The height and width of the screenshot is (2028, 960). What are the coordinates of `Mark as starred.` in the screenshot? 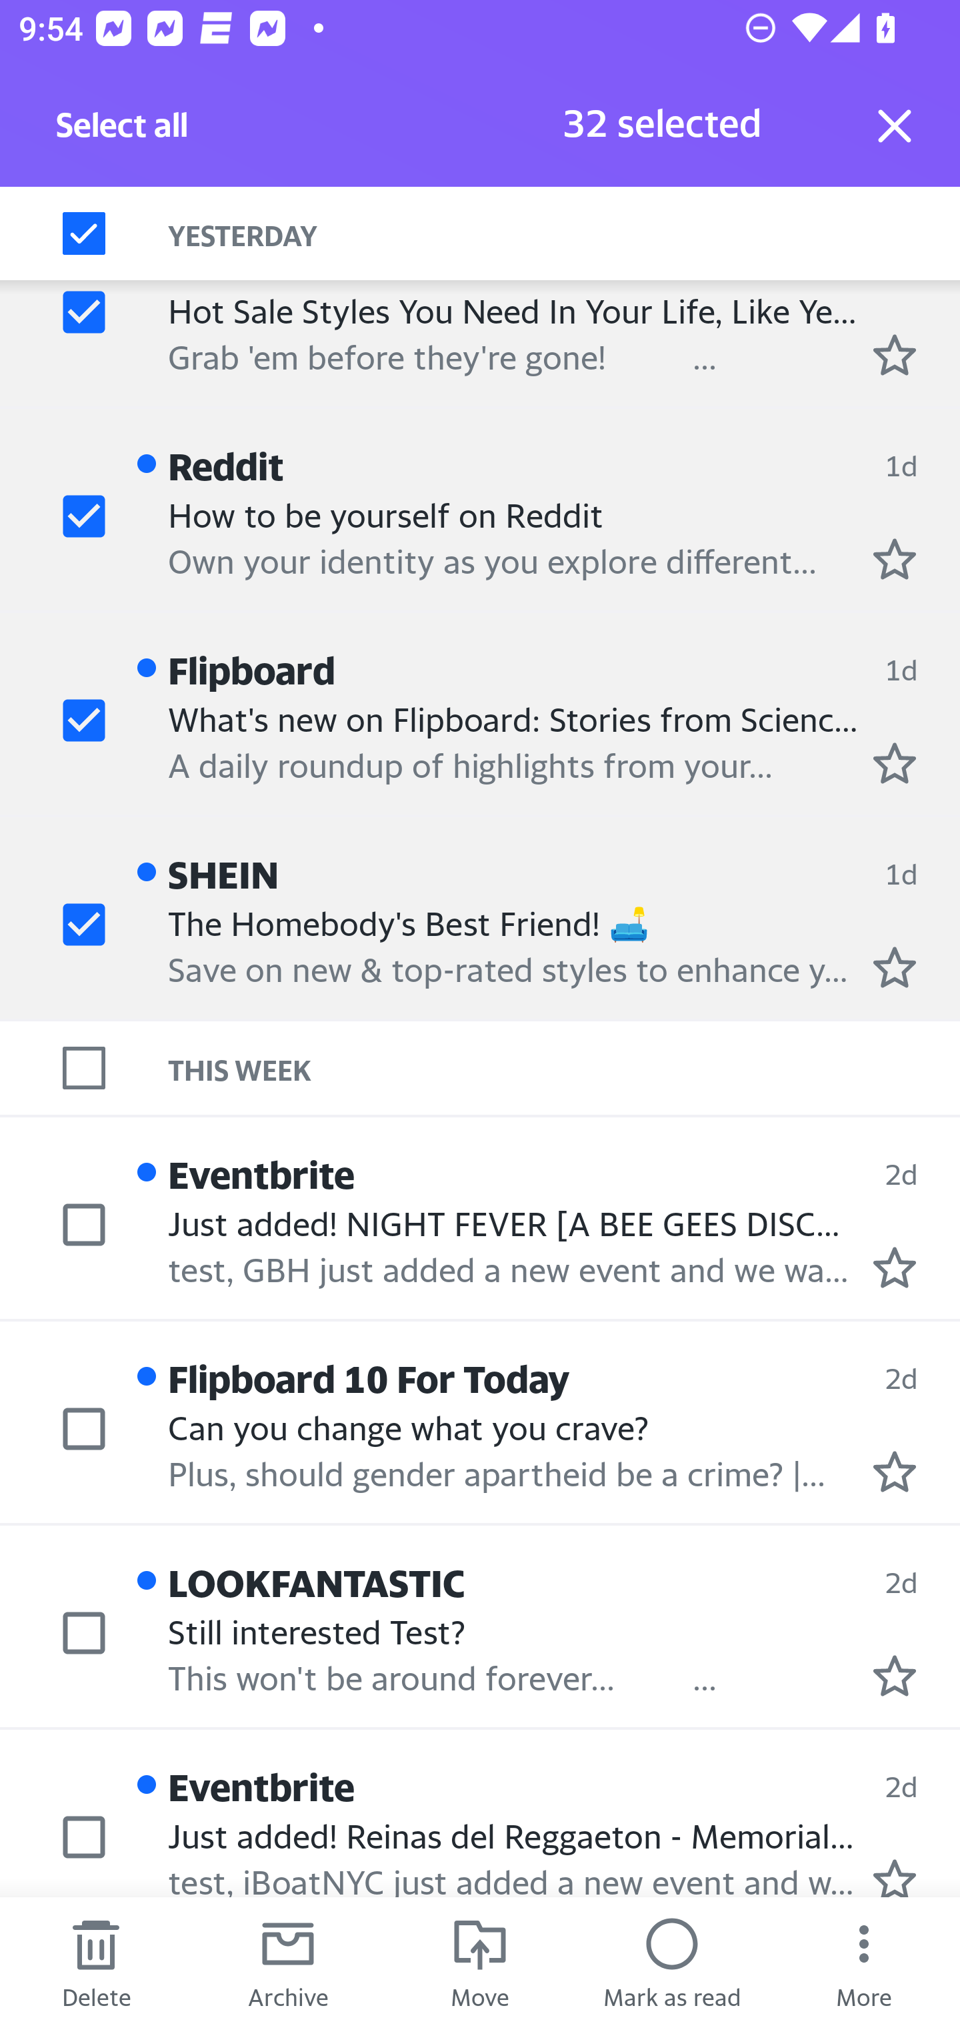 It's located at (895, 1471).